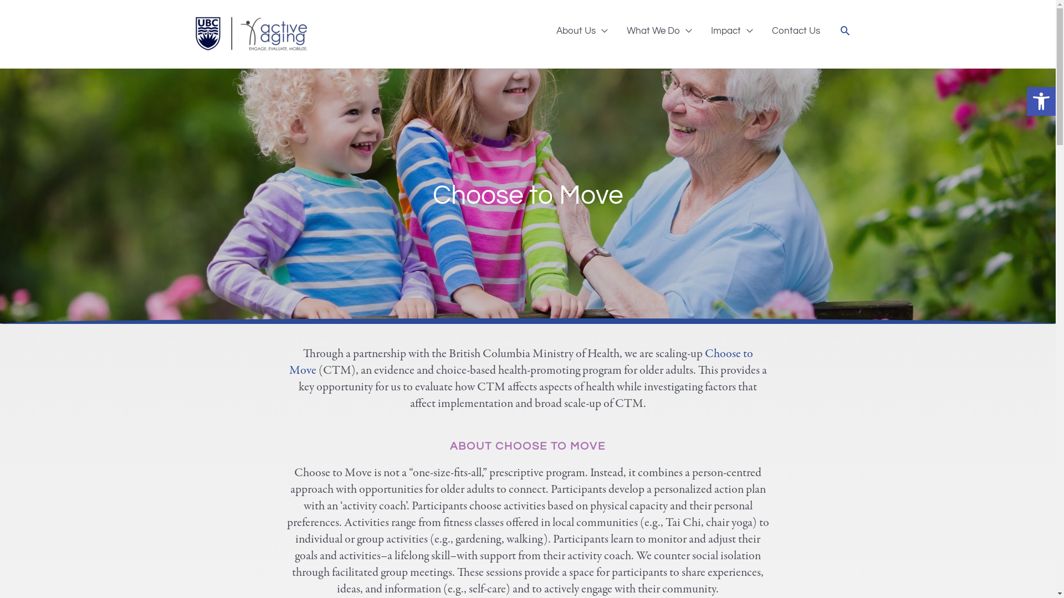 The width and height of the screenshot is (1064, 598). I want to click on Search, so click(845, 30).